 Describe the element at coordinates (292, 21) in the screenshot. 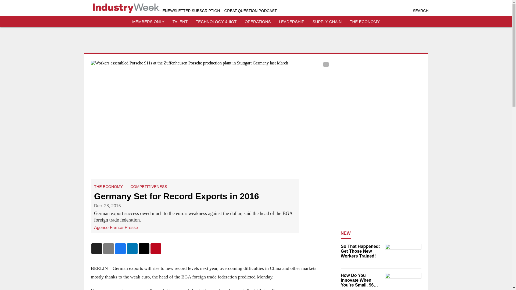

I see `LEADERSHIP` at that location.